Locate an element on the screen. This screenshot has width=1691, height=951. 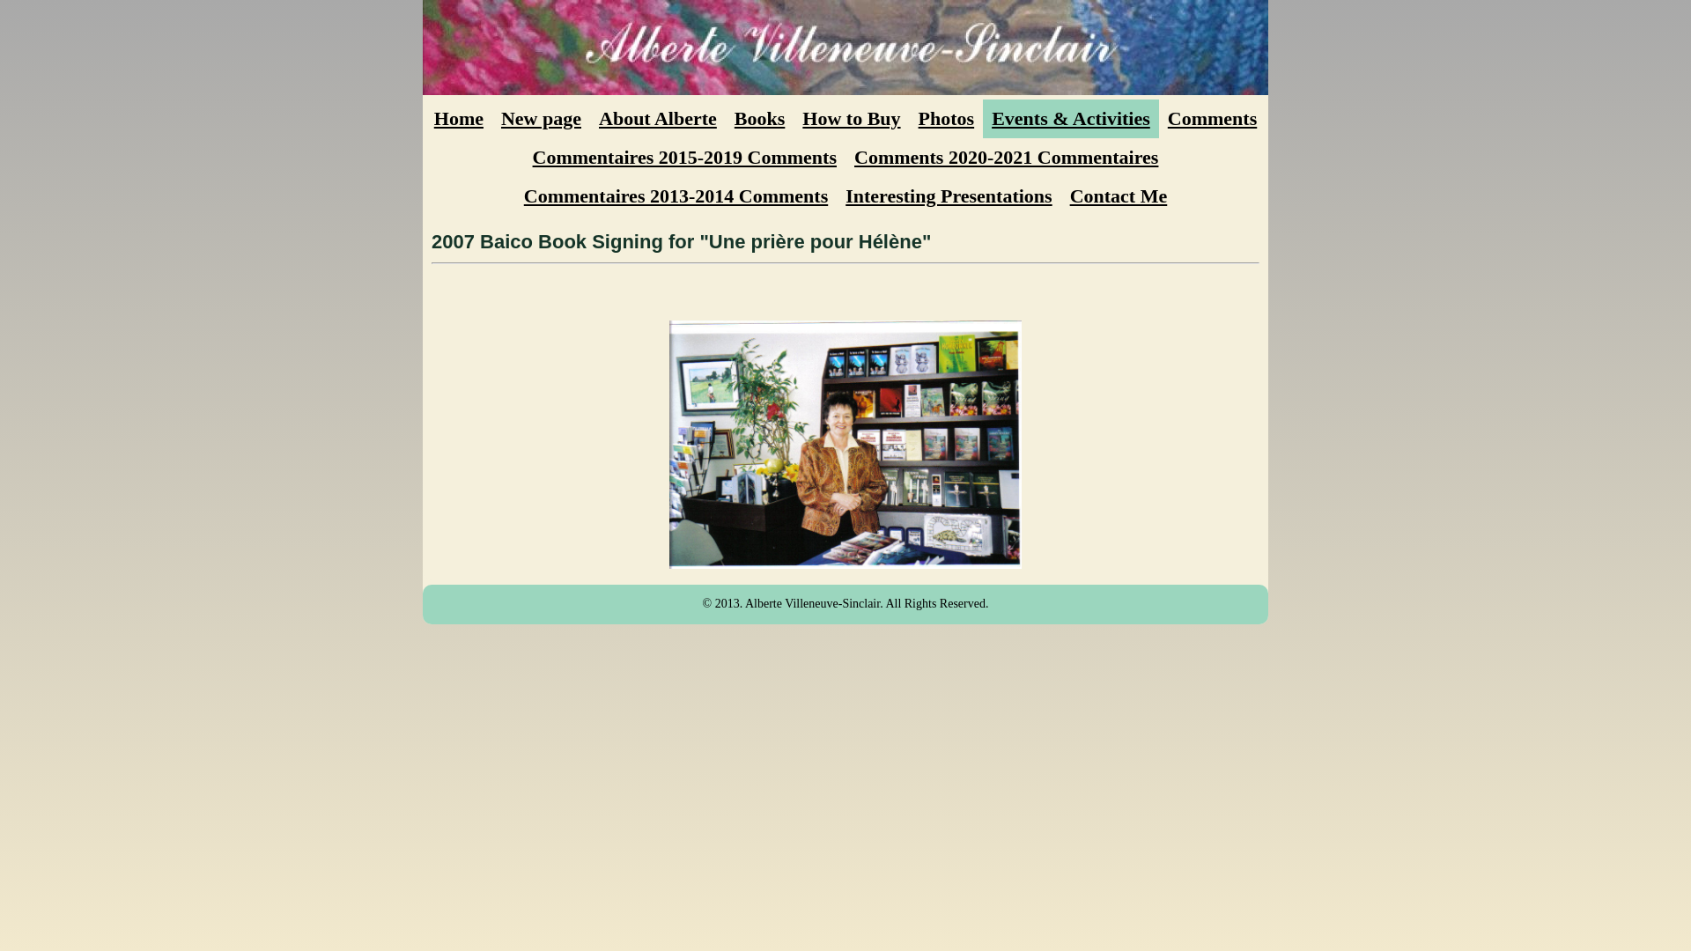
Commentaires 2013-2014 Comments is located at coordinates (676, 196).